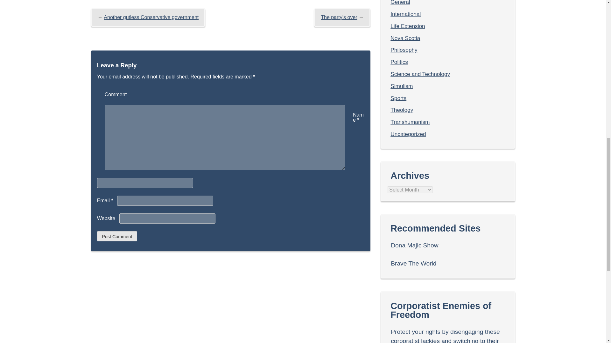 The image size is (611, 343). What do you see at coordinates (402, 86) in the screenshot?
I see `Simulism` at bounding box center [402, 86].